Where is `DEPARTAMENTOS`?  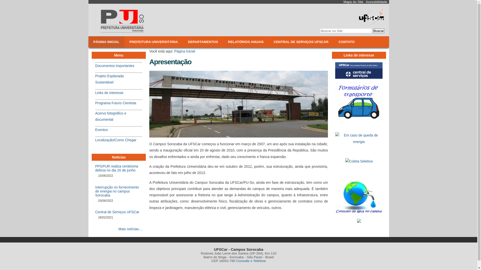
DEPARTAMENTOS is located at coordinates (203, 42).